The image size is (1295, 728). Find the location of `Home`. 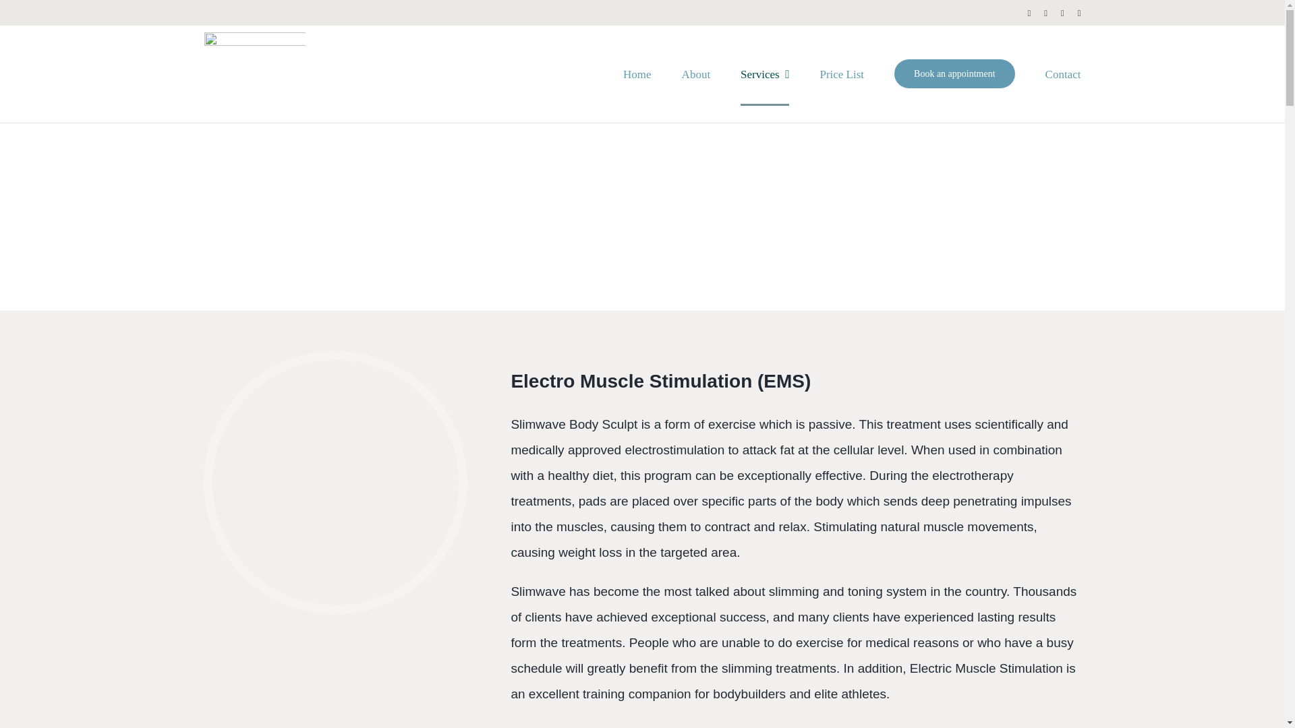

Home is located at coordinates (637, 73).